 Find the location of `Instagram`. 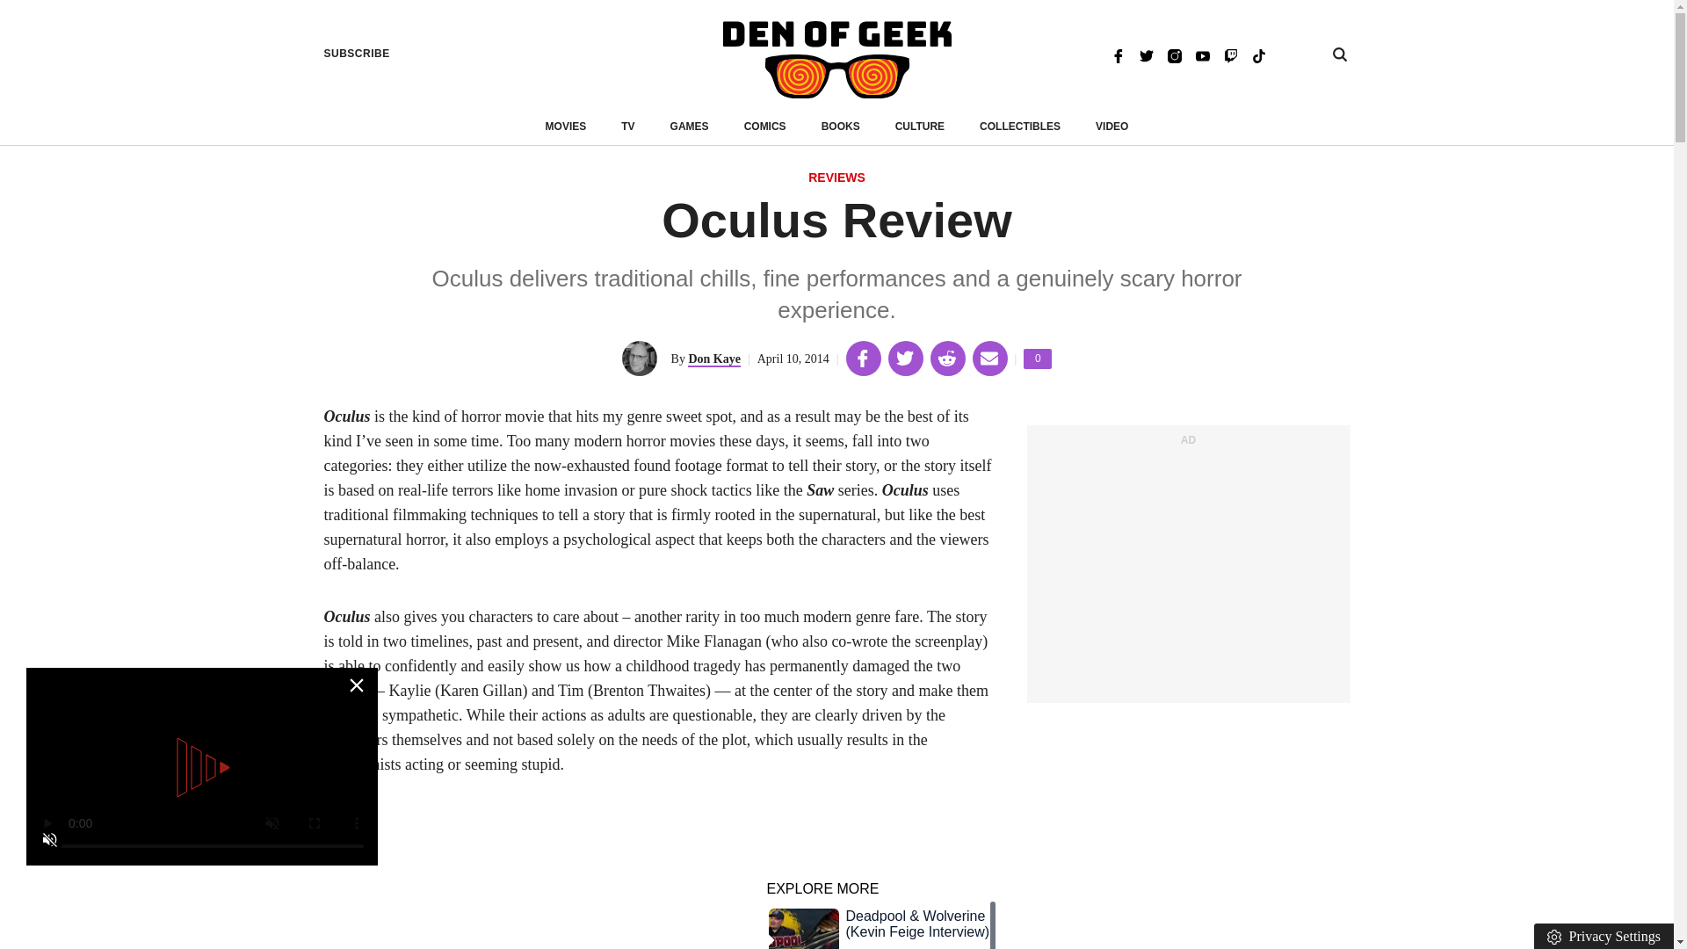

Instagram is located at coordinates (566, 127).